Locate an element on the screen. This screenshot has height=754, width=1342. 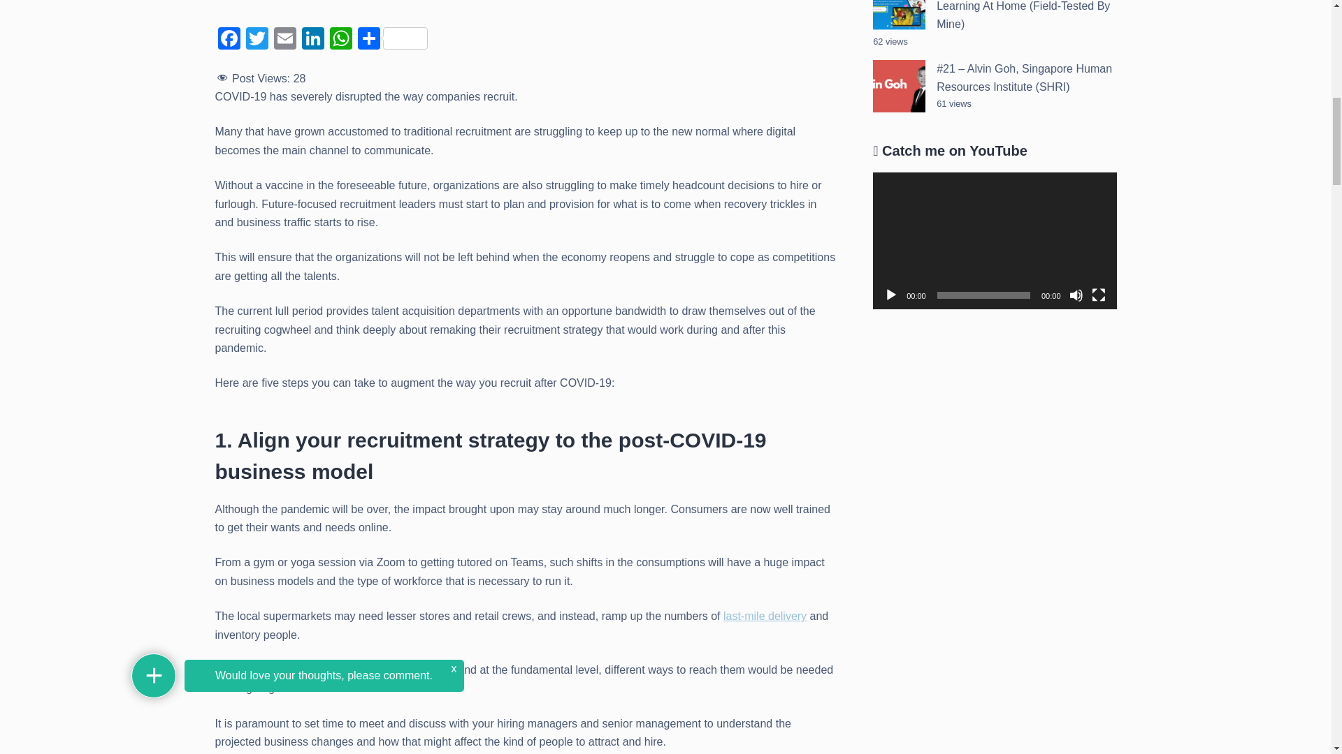
WhatsApp is located at coordinates (341, 39).